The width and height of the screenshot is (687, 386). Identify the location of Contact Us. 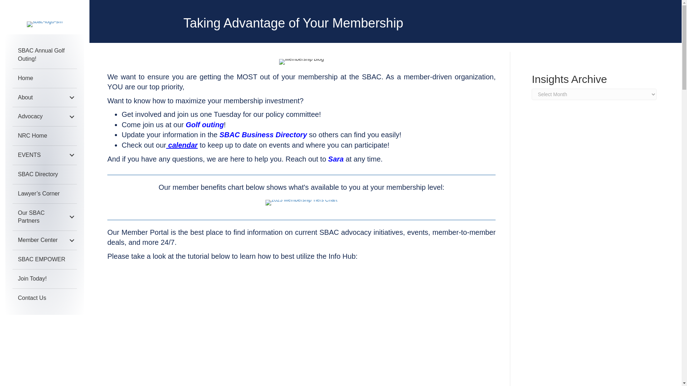
(44, 298).